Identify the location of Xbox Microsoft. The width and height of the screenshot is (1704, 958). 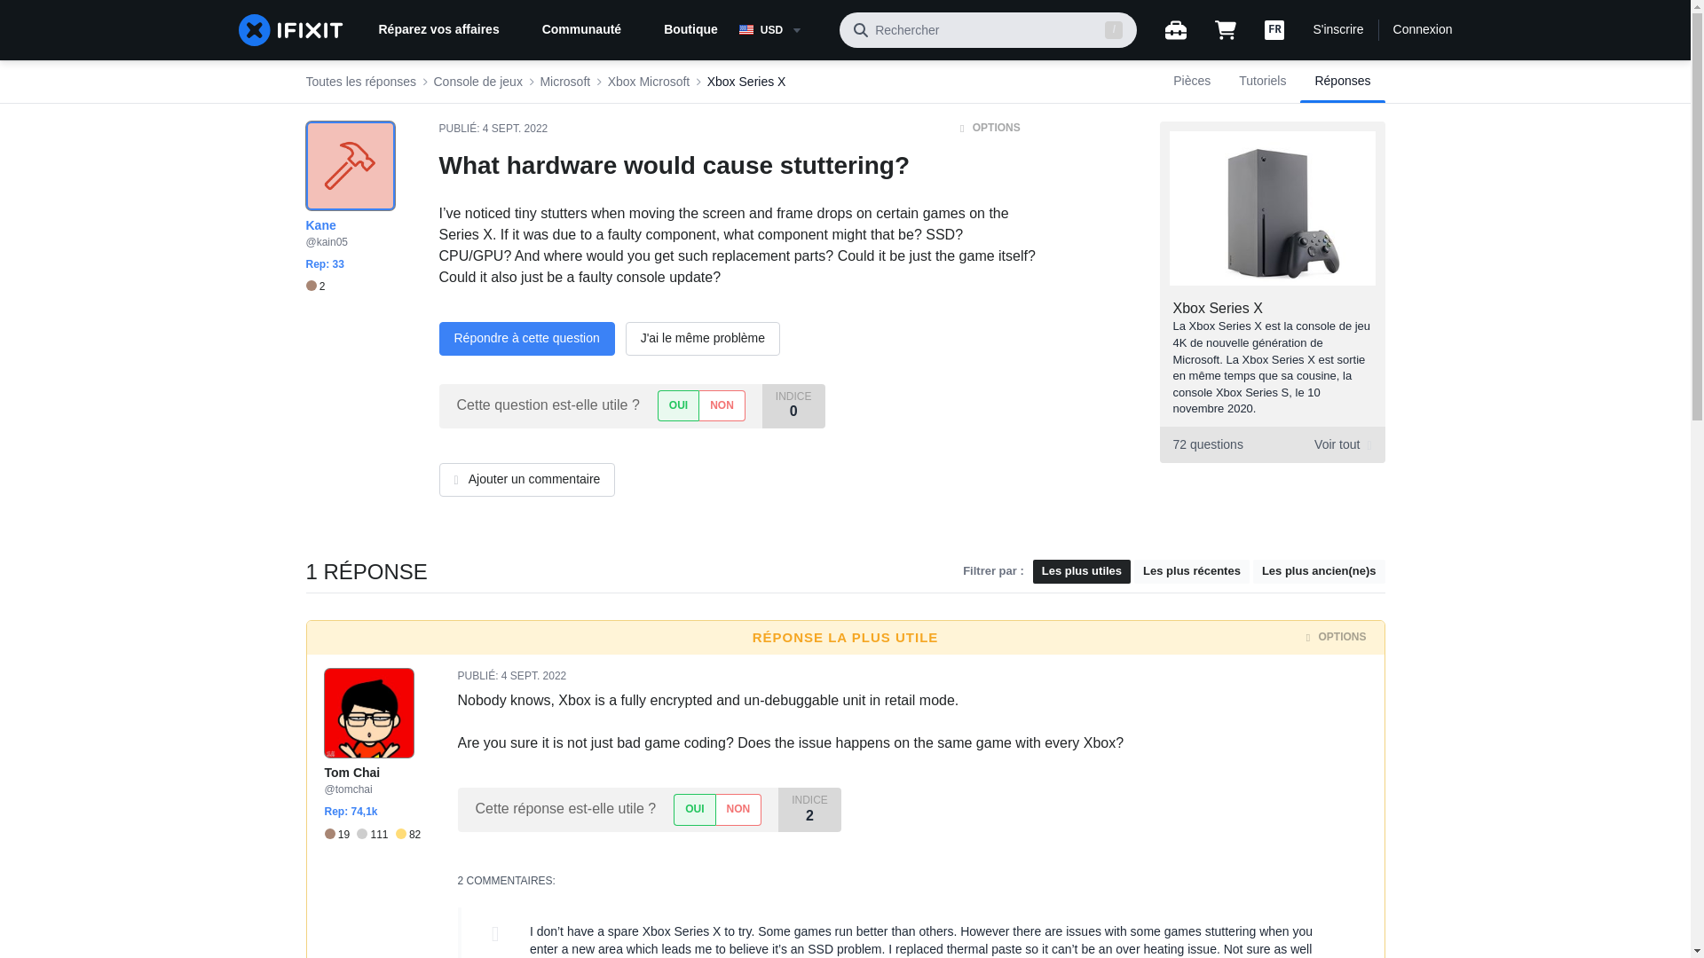
(564, 82).